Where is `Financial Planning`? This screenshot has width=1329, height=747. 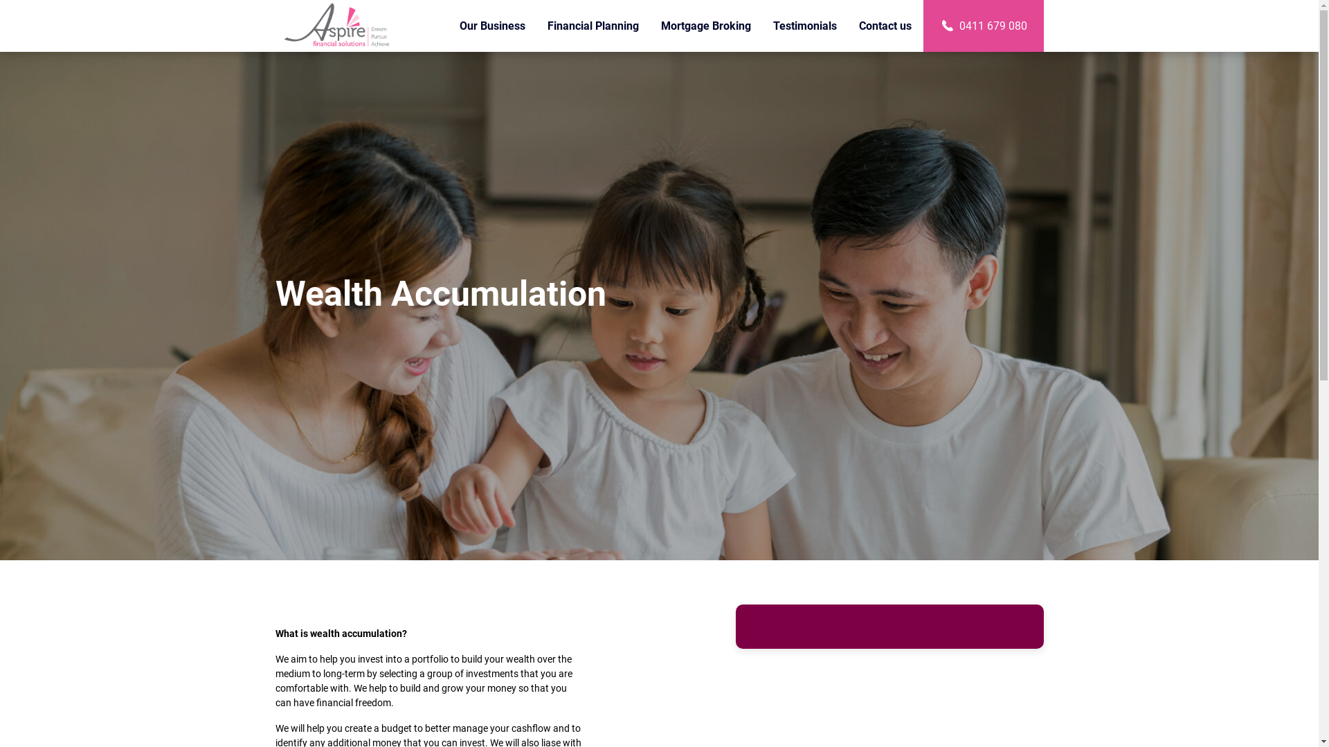 Financial Planning is located at coordinates (593, 26).